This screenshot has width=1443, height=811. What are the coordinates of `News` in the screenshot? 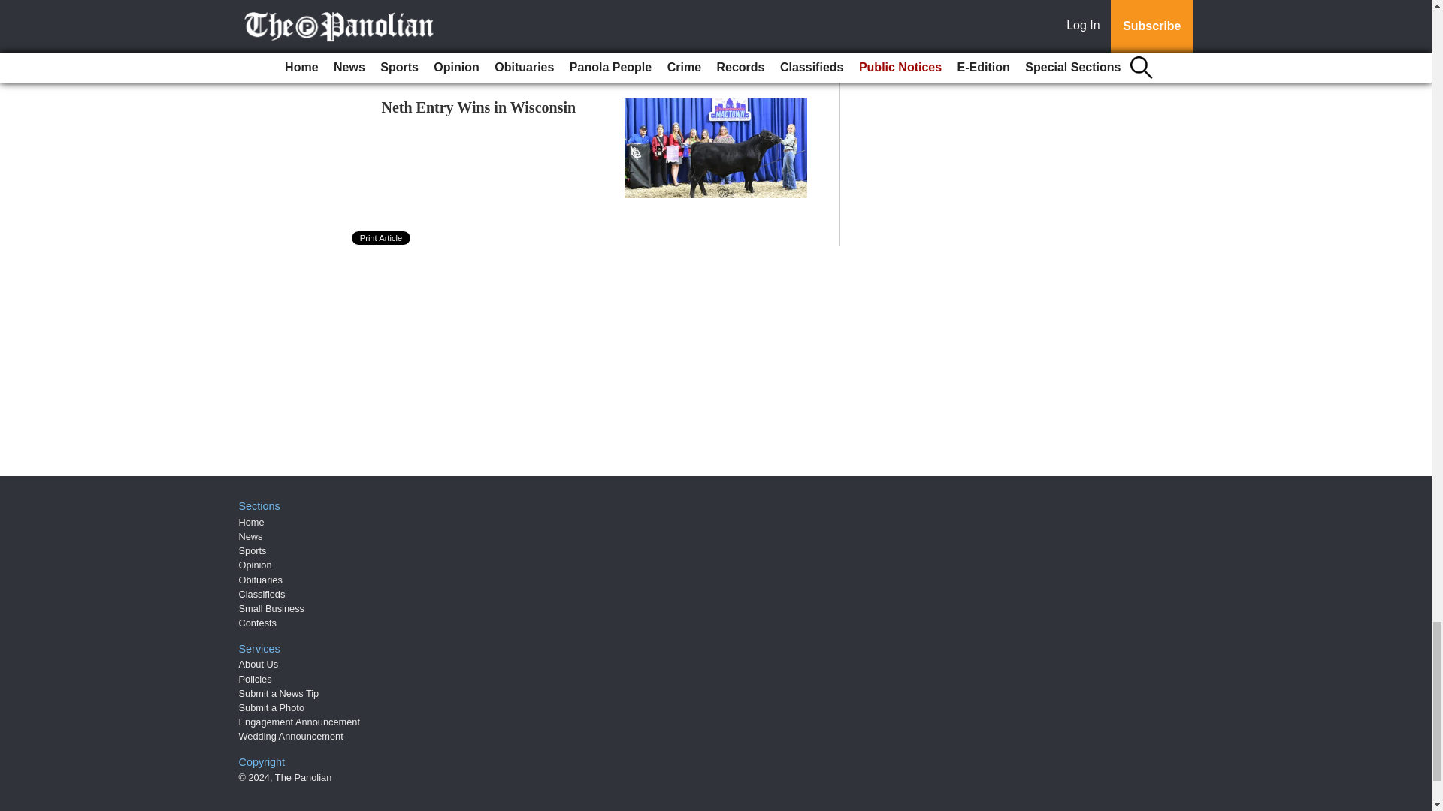 It's located at (251, 536).